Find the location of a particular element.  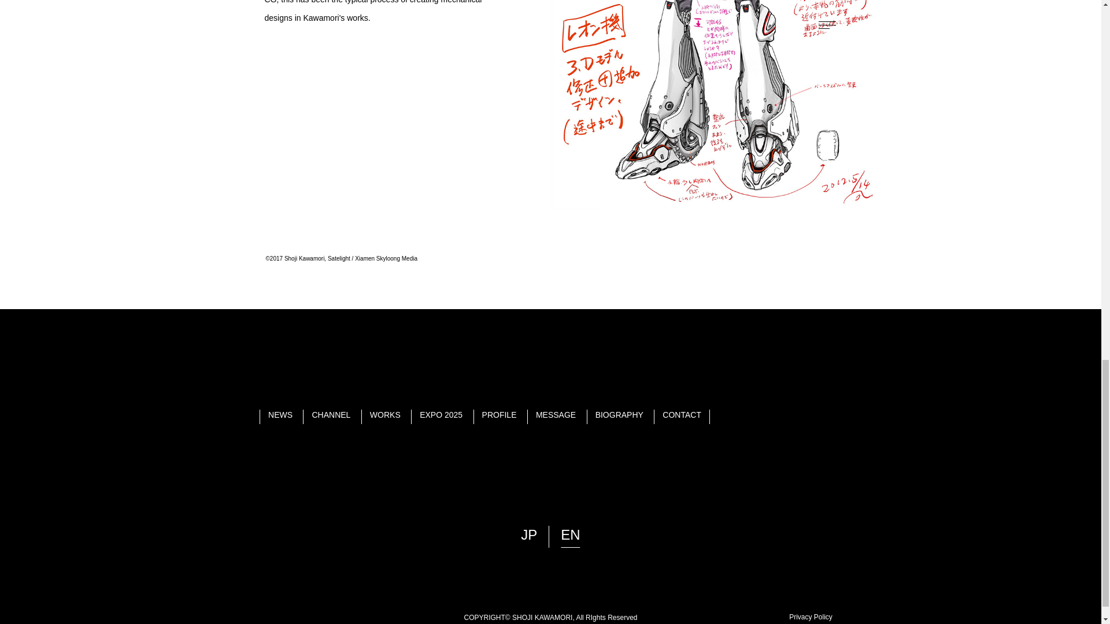

CHANNEL is located at coordinates (331, 414).